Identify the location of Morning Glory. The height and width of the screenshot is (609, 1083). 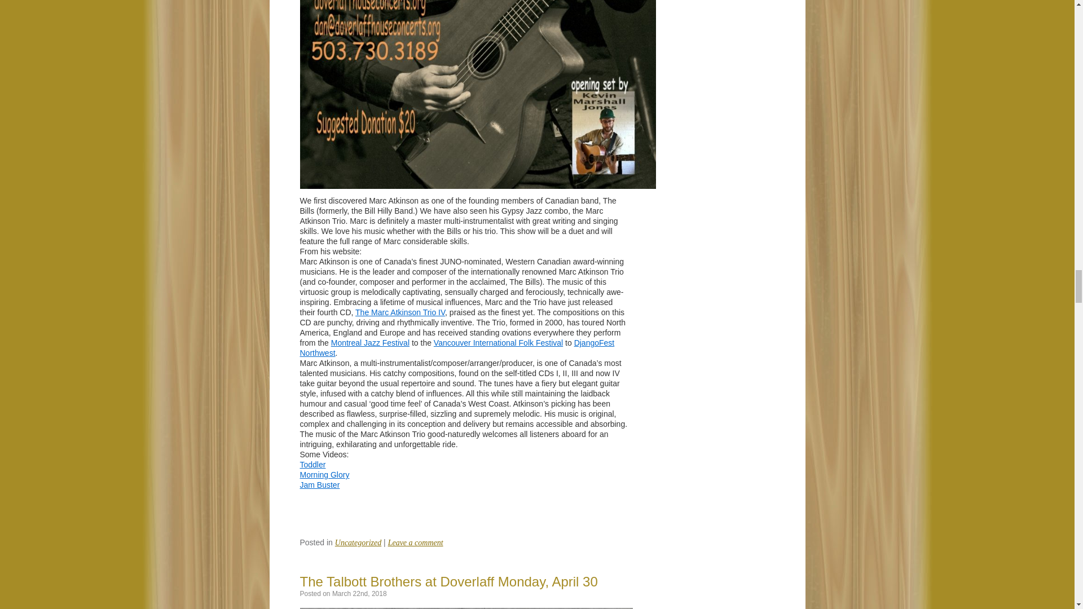
(325, 474).